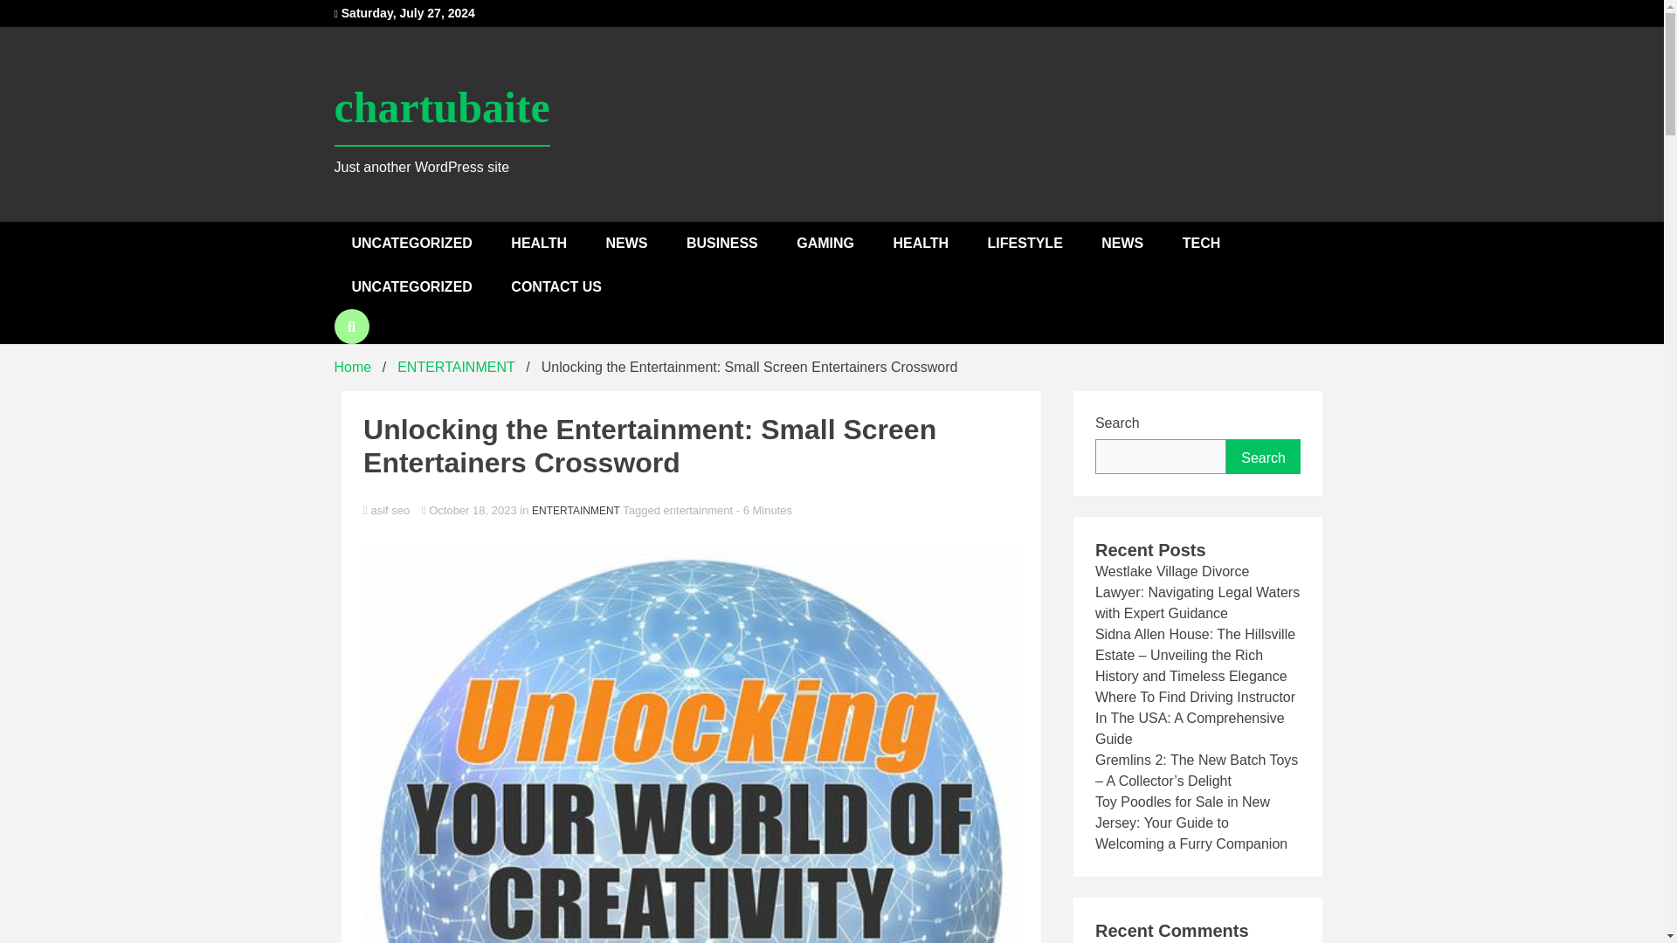 This screenshot has height=943, width=1677. What do you see at coordinates (721, 243) in the screenshot?
I see `BUSINESS` at bounding box center [721, 243].